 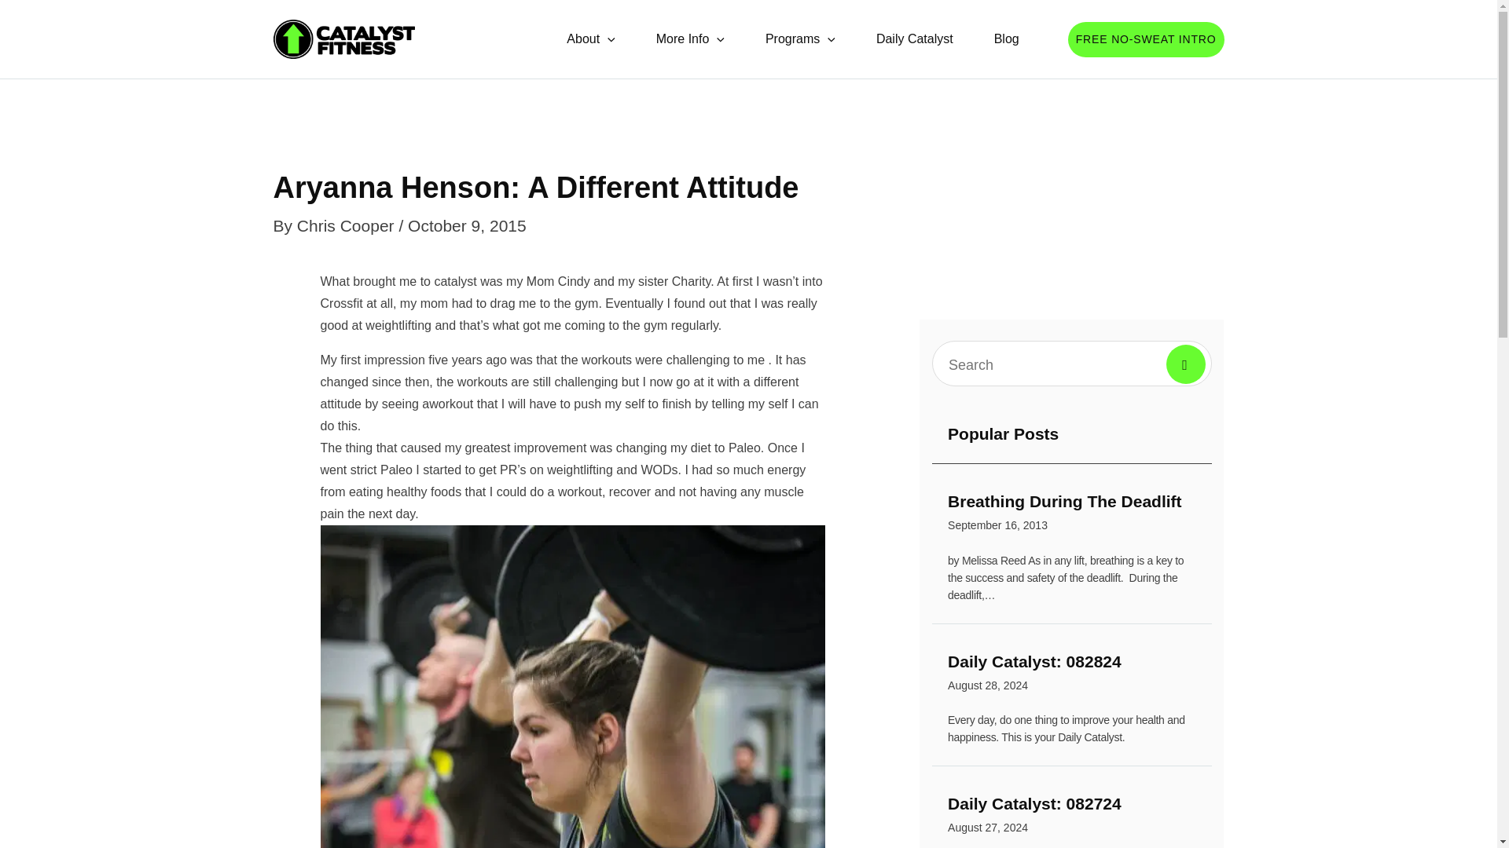 I want to click on About, so click(x=690, y=39).